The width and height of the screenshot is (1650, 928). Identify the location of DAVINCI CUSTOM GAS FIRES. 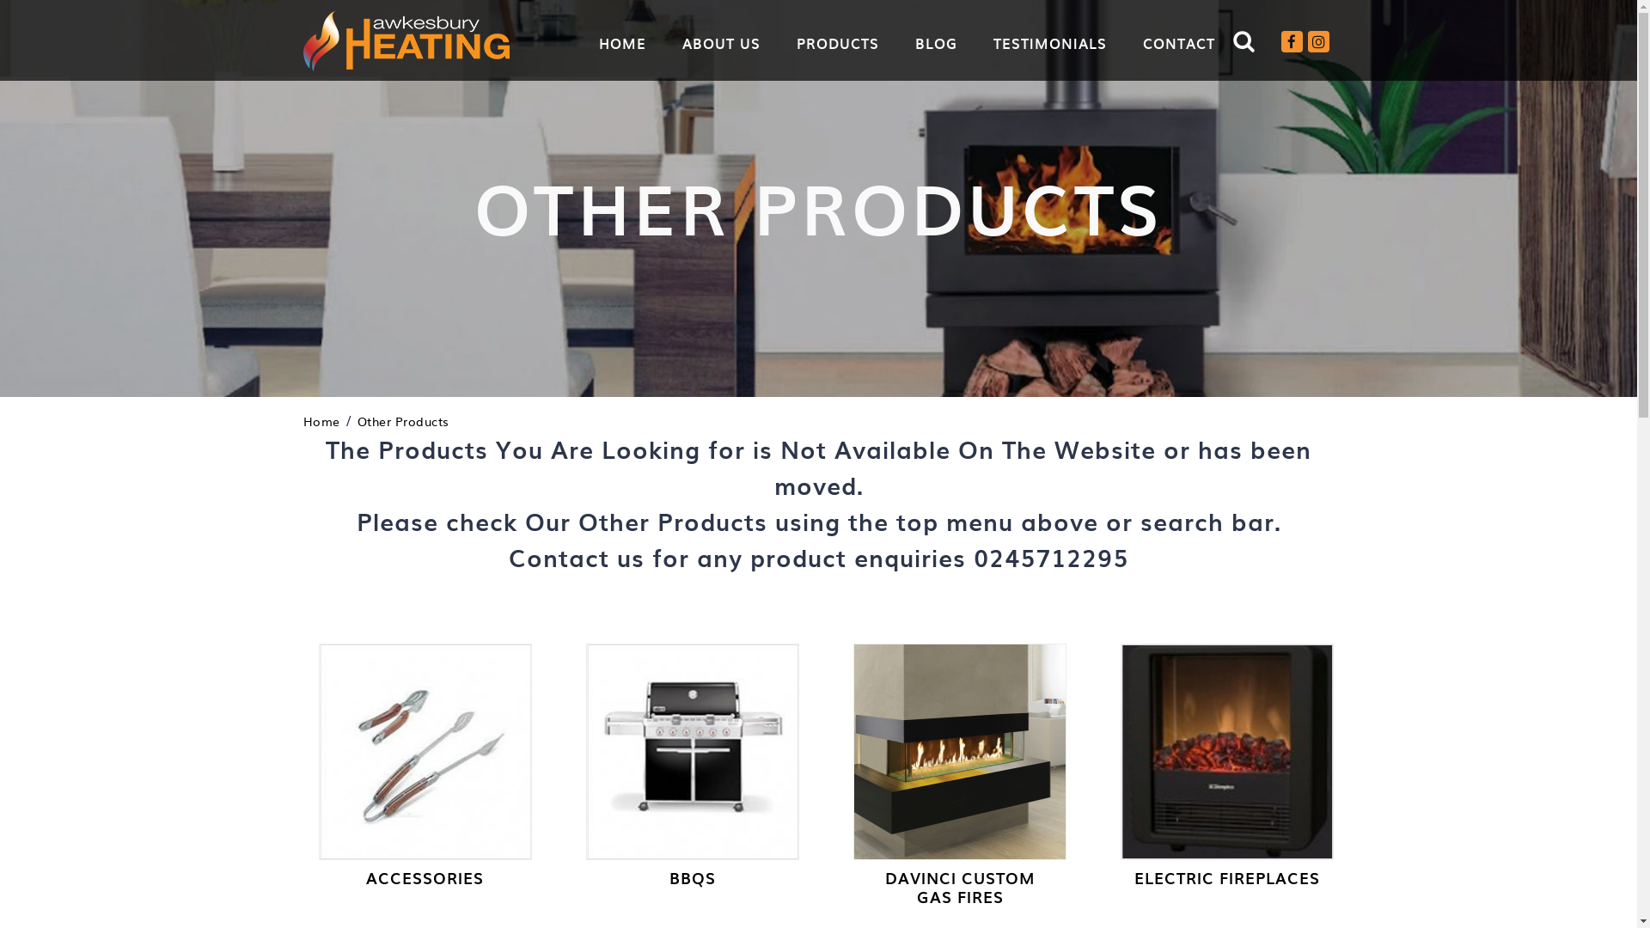
(960, 887).